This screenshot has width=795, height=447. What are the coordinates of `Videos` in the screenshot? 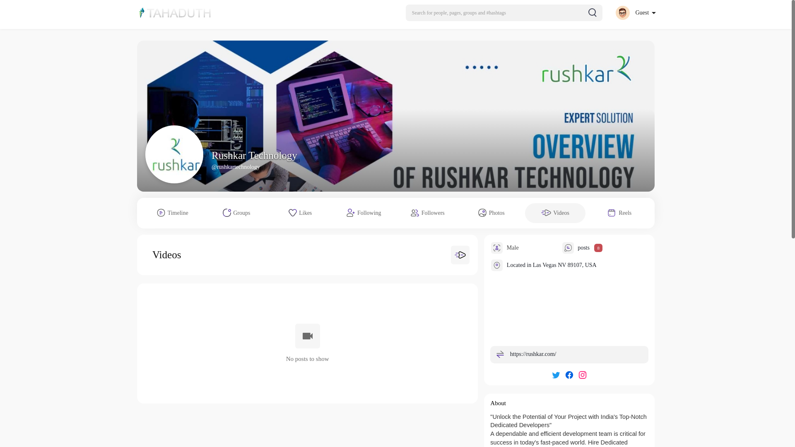 It's located at (555, 213).